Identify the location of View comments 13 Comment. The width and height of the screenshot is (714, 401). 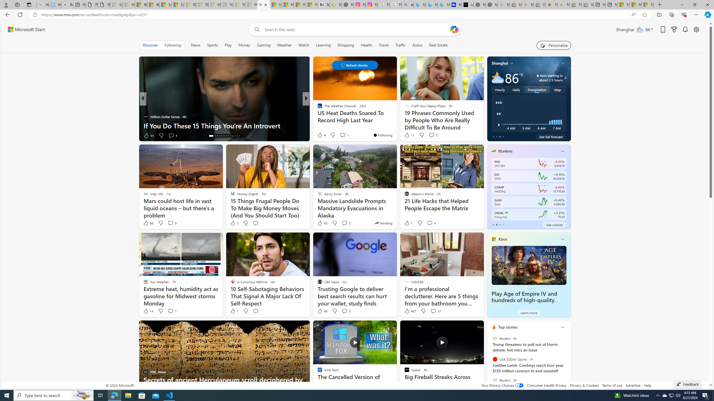
(345, 135).